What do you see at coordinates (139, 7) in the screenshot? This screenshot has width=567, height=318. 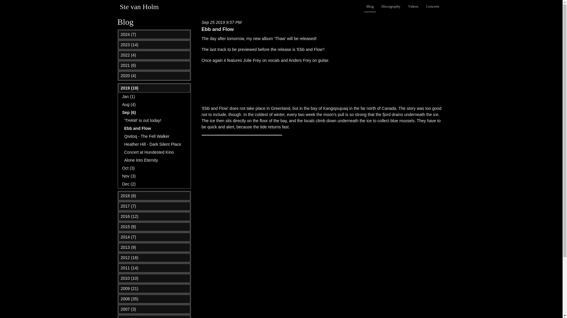 I see `Ste van Holm` at bounding box center [139, 7].